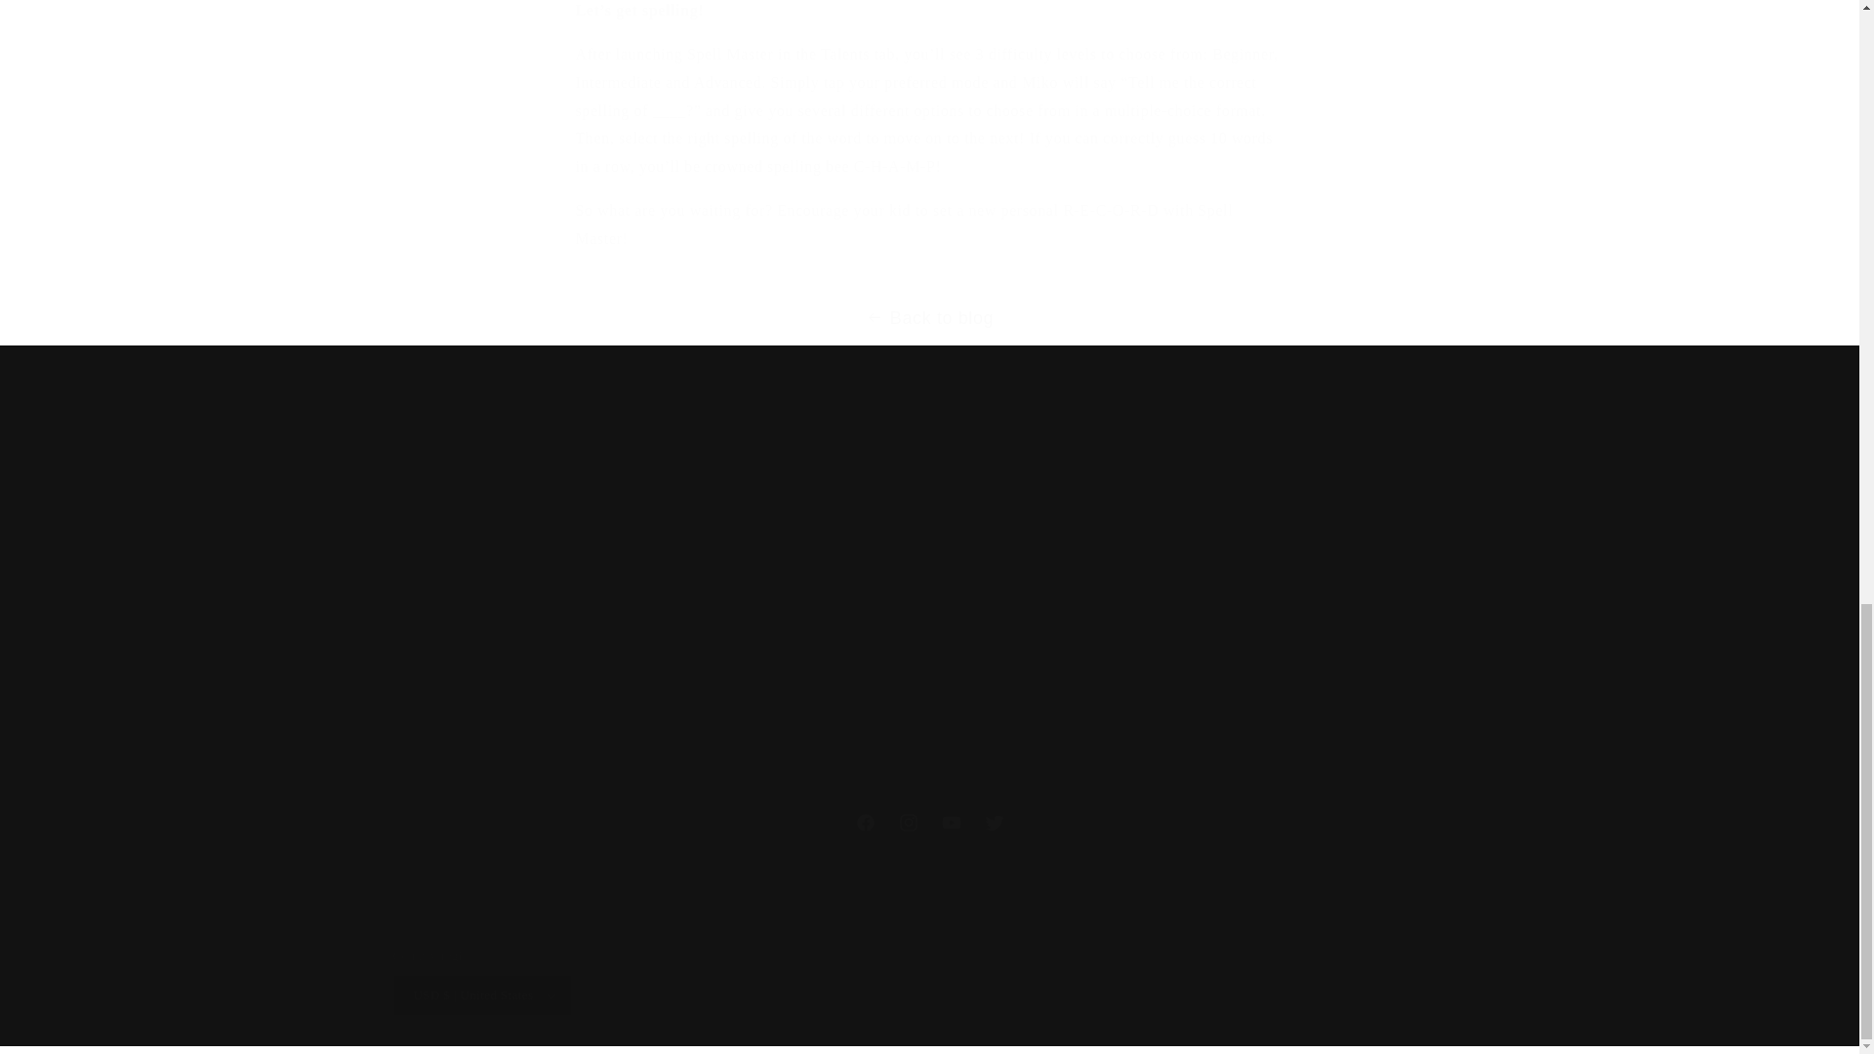 The image size is (1874, 1054). What do you see at coordinates (523, 705) in the screenshot?
I see `Refund Policy` at bounding box center [523, 705].